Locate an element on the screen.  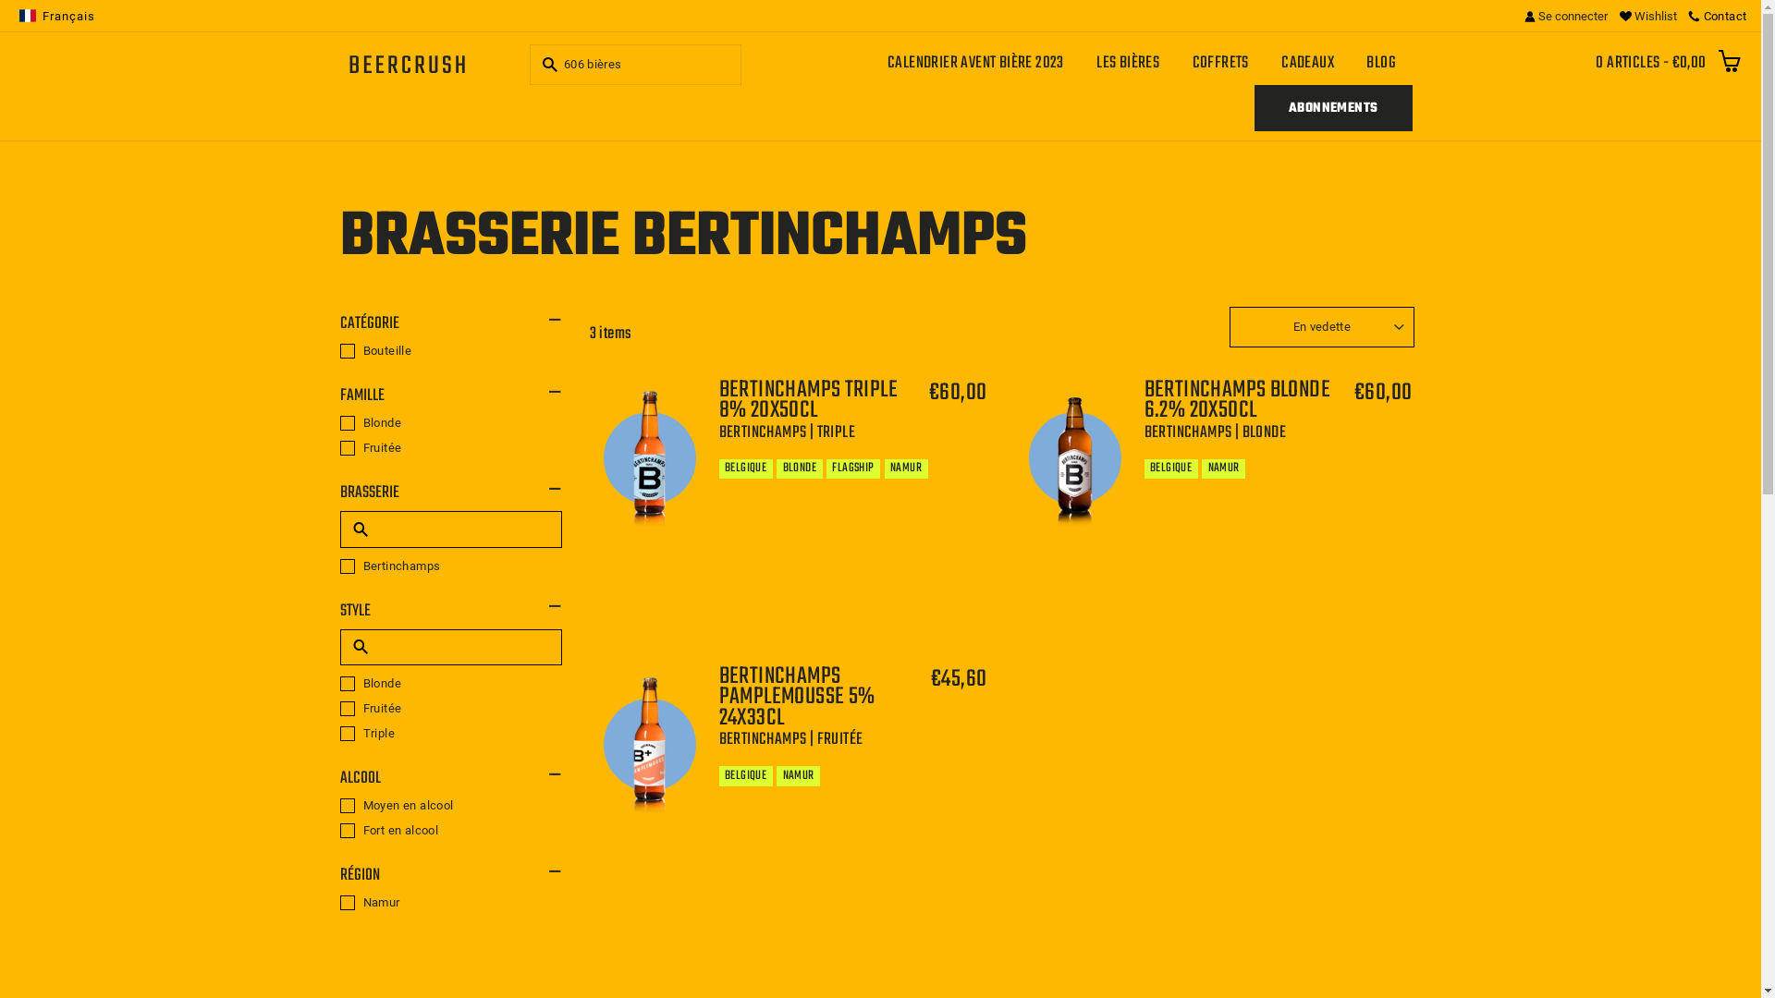
Bouteille is located at coordinates (451, 351).